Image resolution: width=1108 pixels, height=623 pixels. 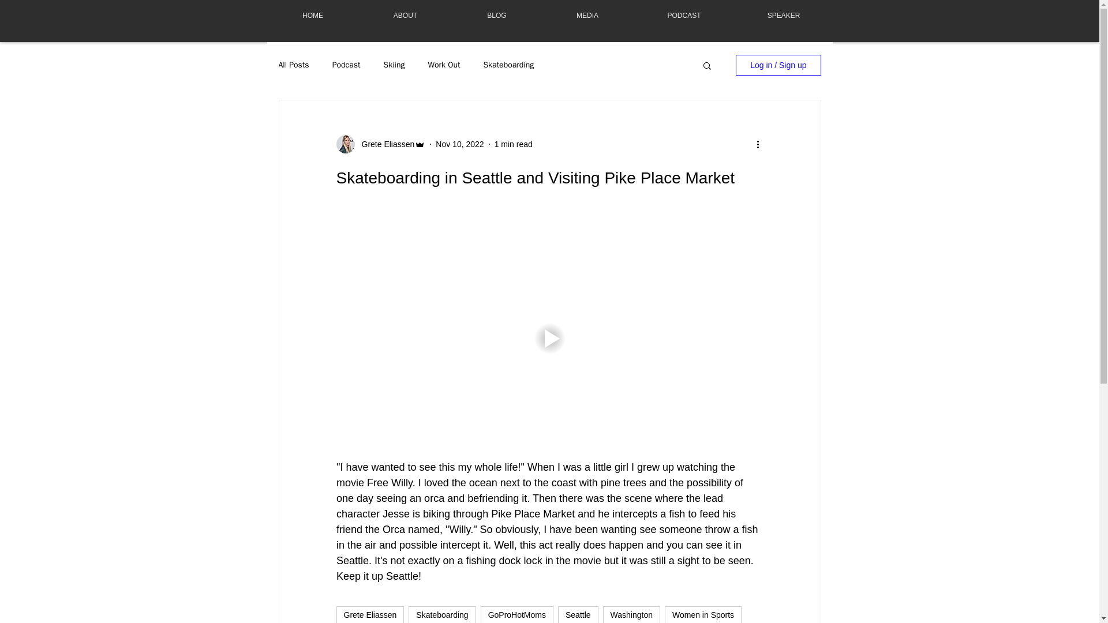 I want to click on Skiing, so click(x=394, y=65).